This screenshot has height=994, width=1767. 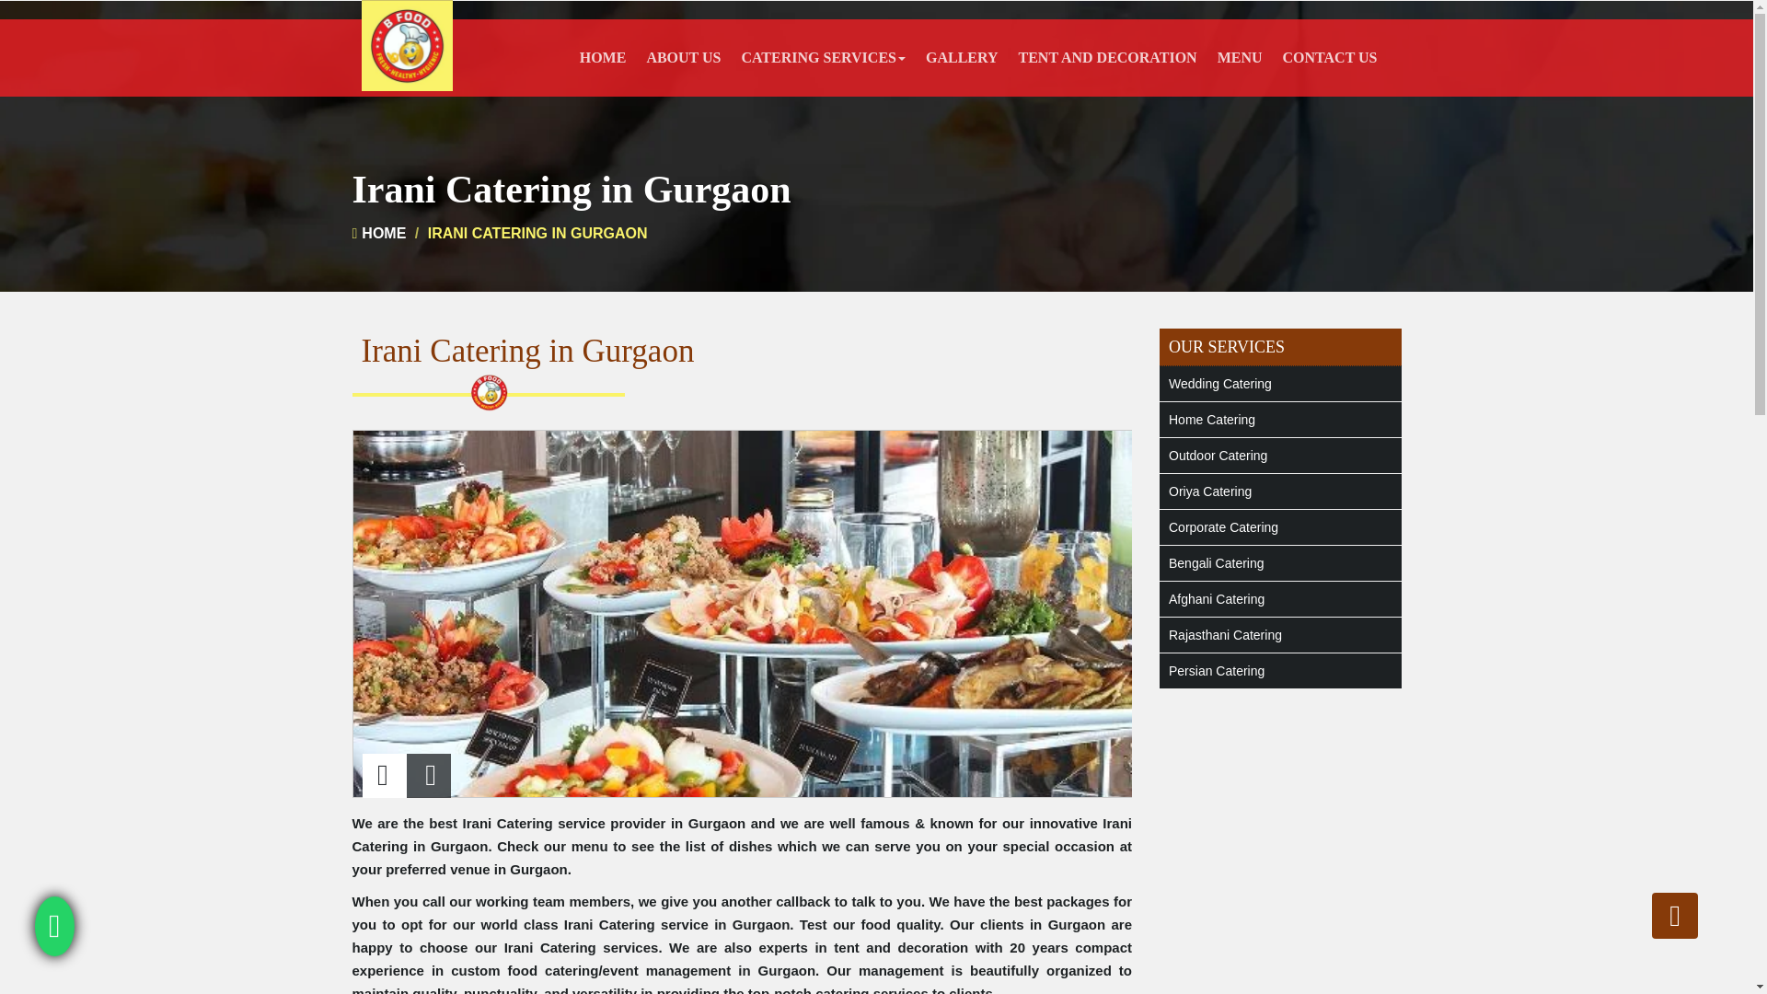 What do you see at coordinates (1279, 384) in the screenshot?
I see `Wedding Catering in Gurgaon` at bounding box center [1279, 384].